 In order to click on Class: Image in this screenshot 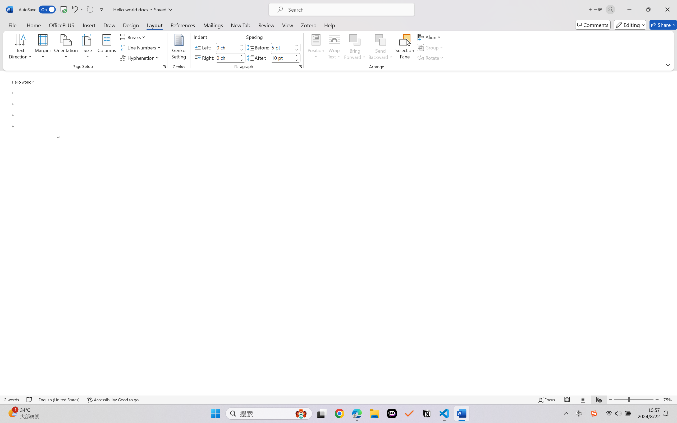, I will do `click(594, 413)`.